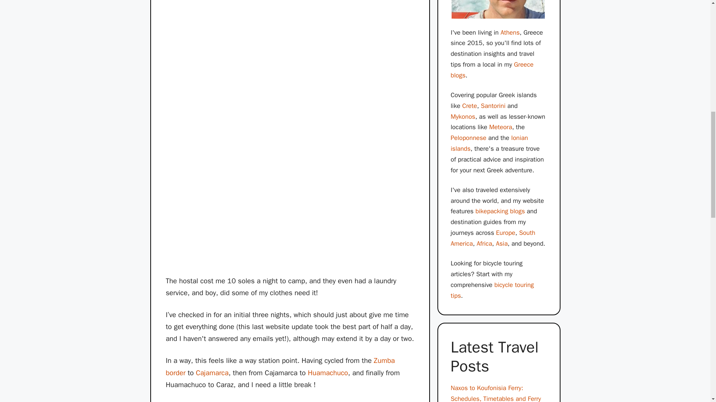 The image size is (716, 402). What do you see at coordinates (506, 233) in the screenshot?
I see `Europe` at bounding box center [506, 233].